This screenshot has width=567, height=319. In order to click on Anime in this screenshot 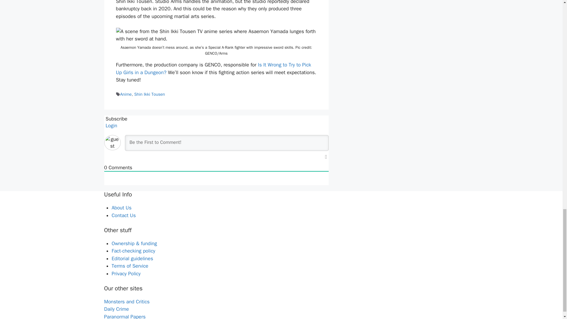, I will do `click(126, 94)`.